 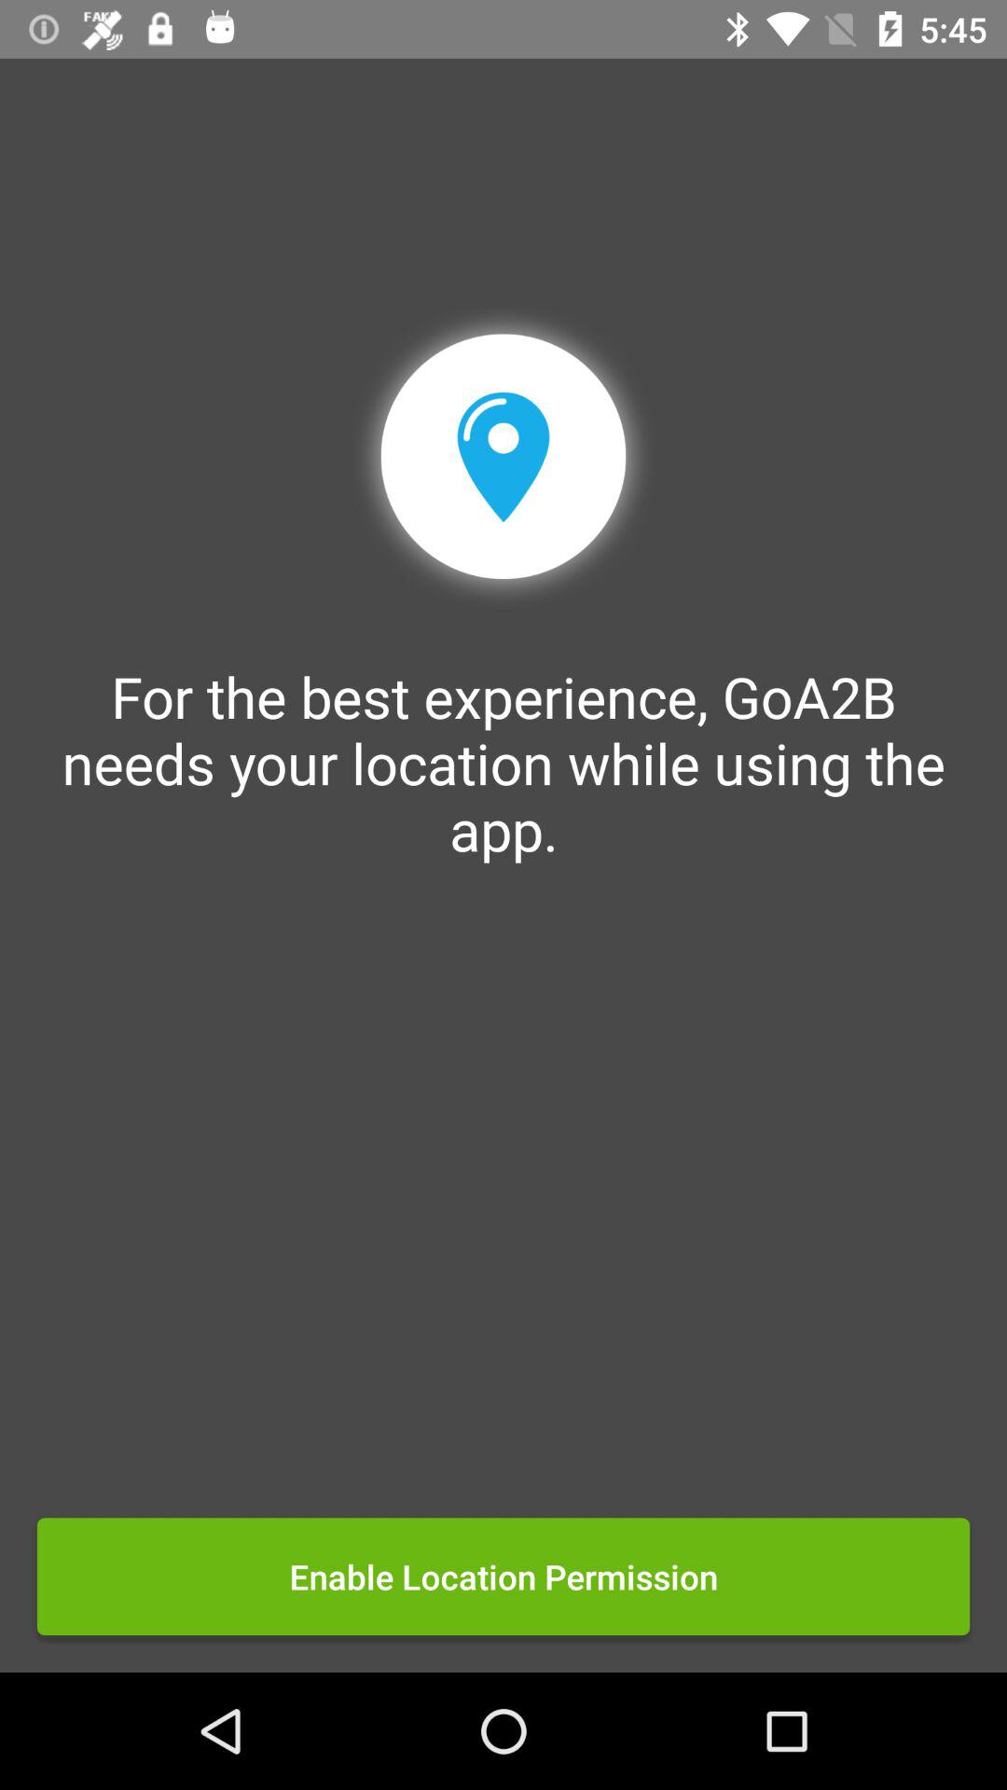 What do you see at coordinates (504, 1577) in the screenshot?
I see `swipe to enable location permission` at bounding box center [504, 1577].